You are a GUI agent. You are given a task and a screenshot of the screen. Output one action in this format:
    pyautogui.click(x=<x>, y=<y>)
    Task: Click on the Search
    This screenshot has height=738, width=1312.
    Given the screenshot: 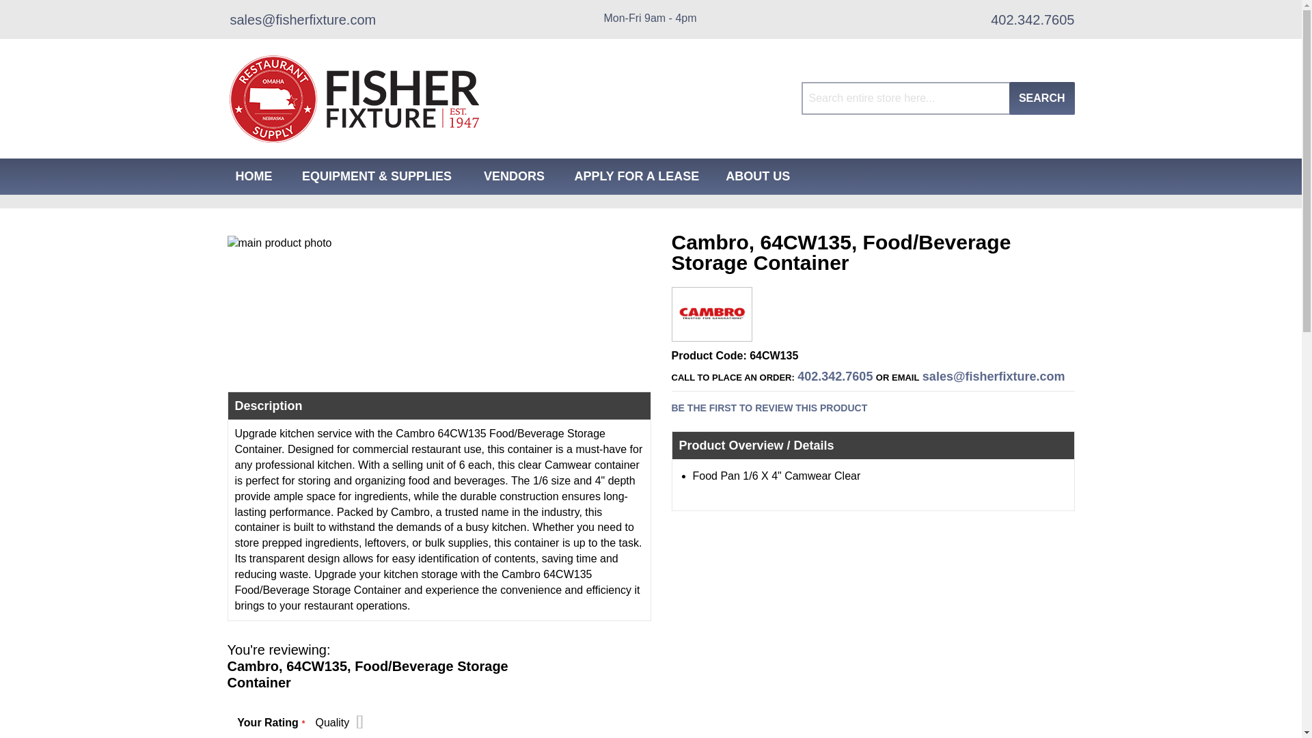 What is the action you would take?
    pyautogui.click(x=1041, y=98)
    